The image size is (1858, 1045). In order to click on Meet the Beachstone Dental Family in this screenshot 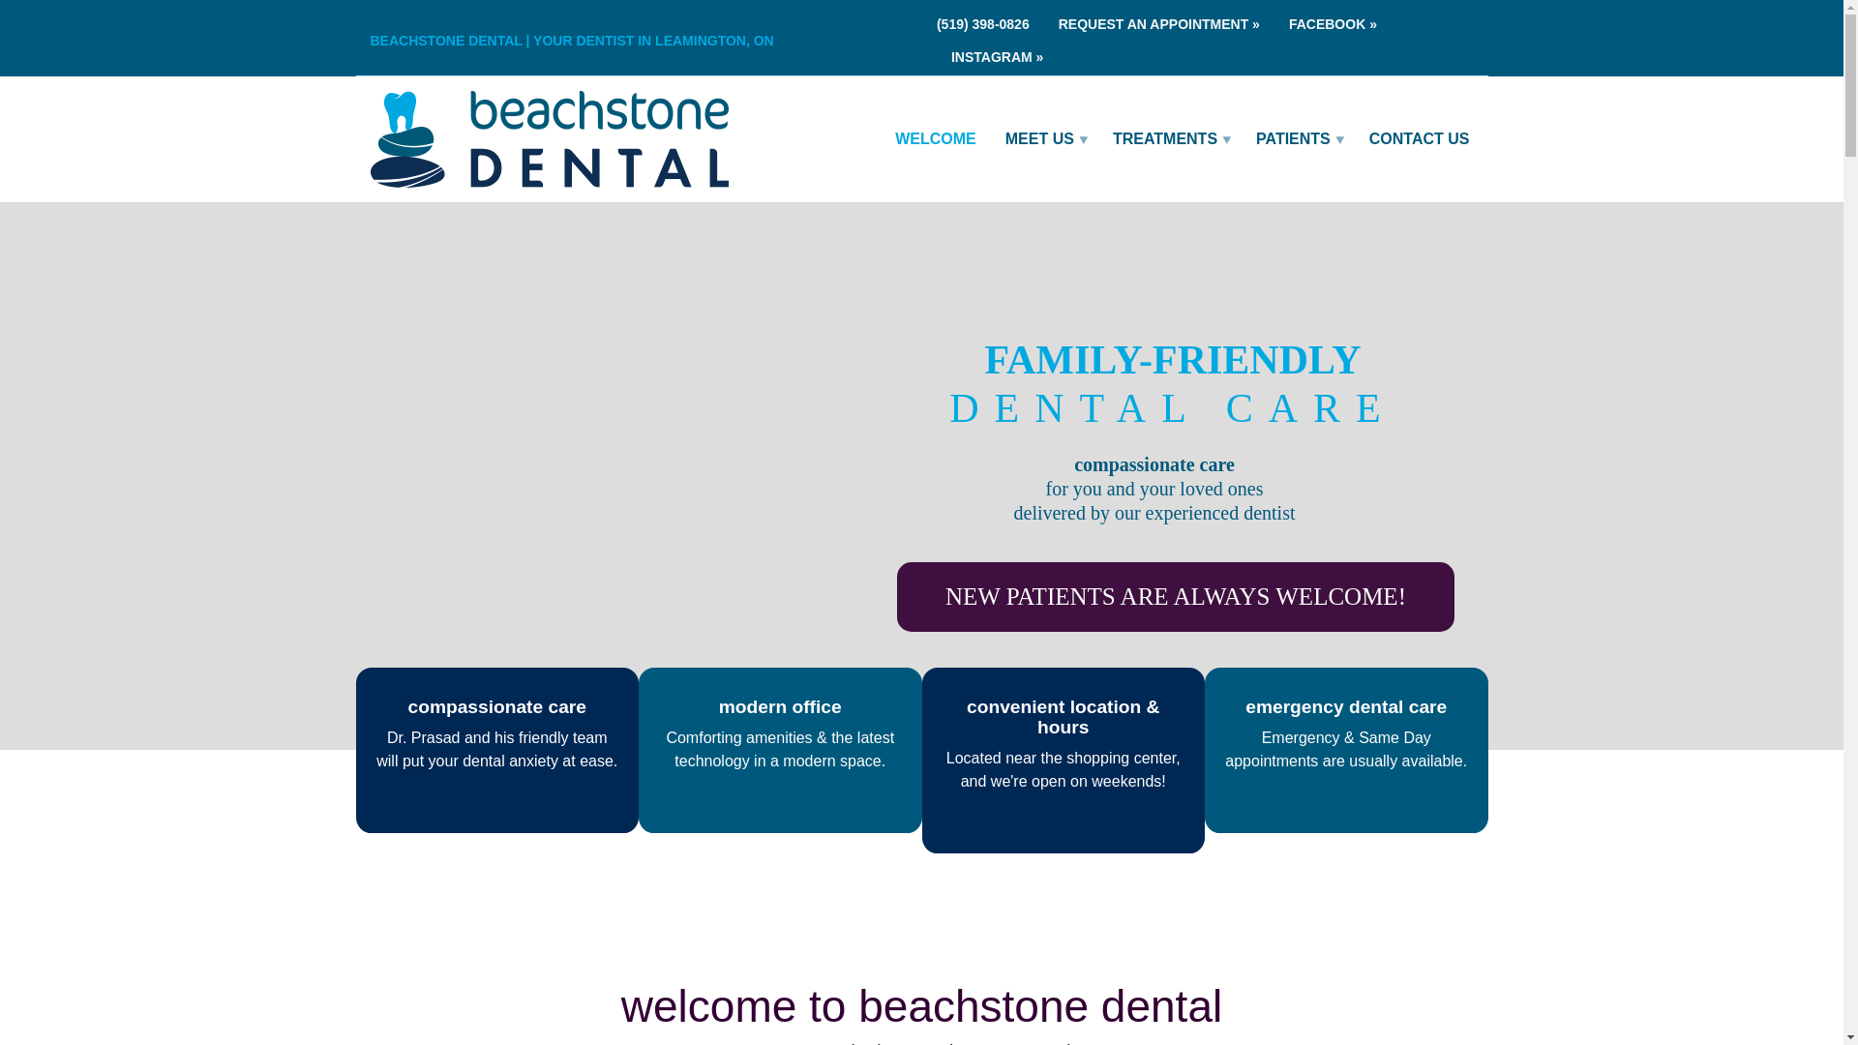, I will do `click(1043, 139)`.